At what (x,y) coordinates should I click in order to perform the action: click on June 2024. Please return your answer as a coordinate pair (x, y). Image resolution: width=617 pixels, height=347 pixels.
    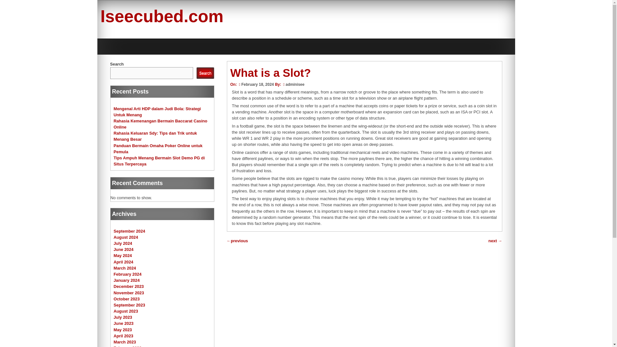
    Looking at the image, I should click on (123, 249).